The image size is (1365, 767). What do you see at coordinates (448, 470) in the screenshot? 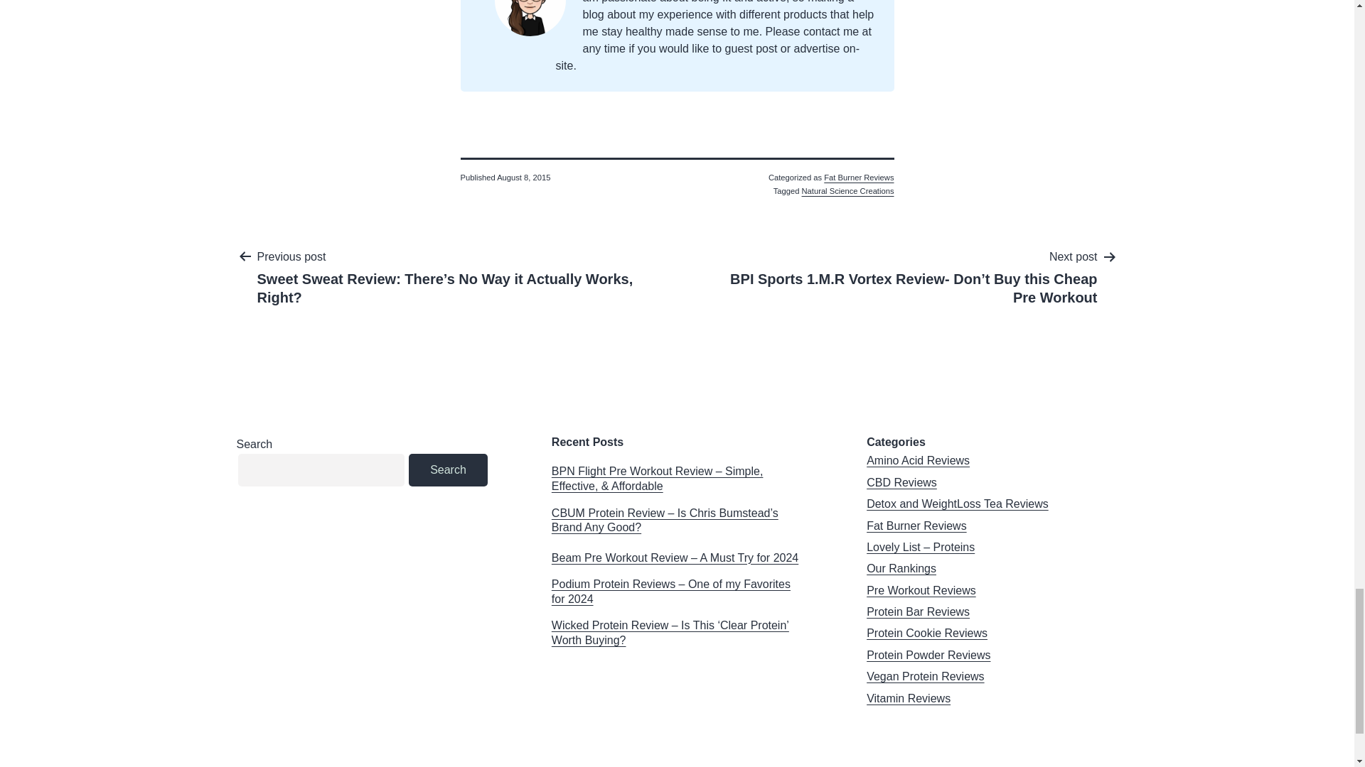
I see `Search` at bounding box center [448, 470].